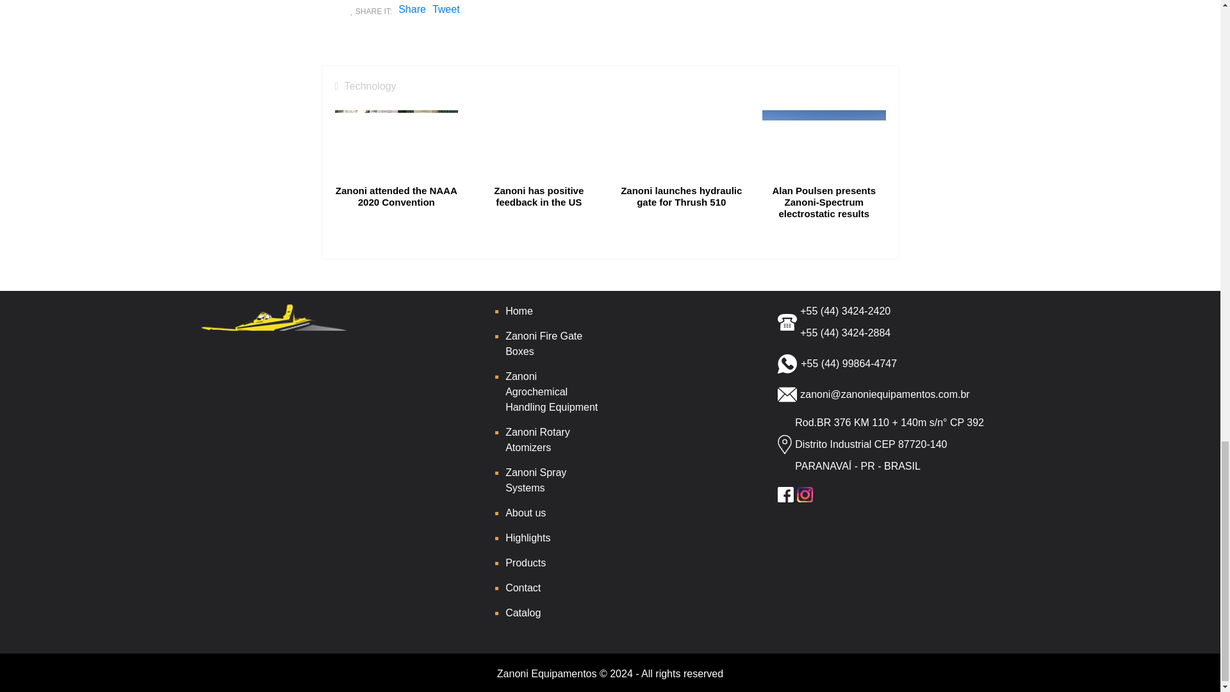 This screenshot has width=1230, height=692. Describe the element at coordinates (519, 311) in the screenshot. I see `Home` at that location.